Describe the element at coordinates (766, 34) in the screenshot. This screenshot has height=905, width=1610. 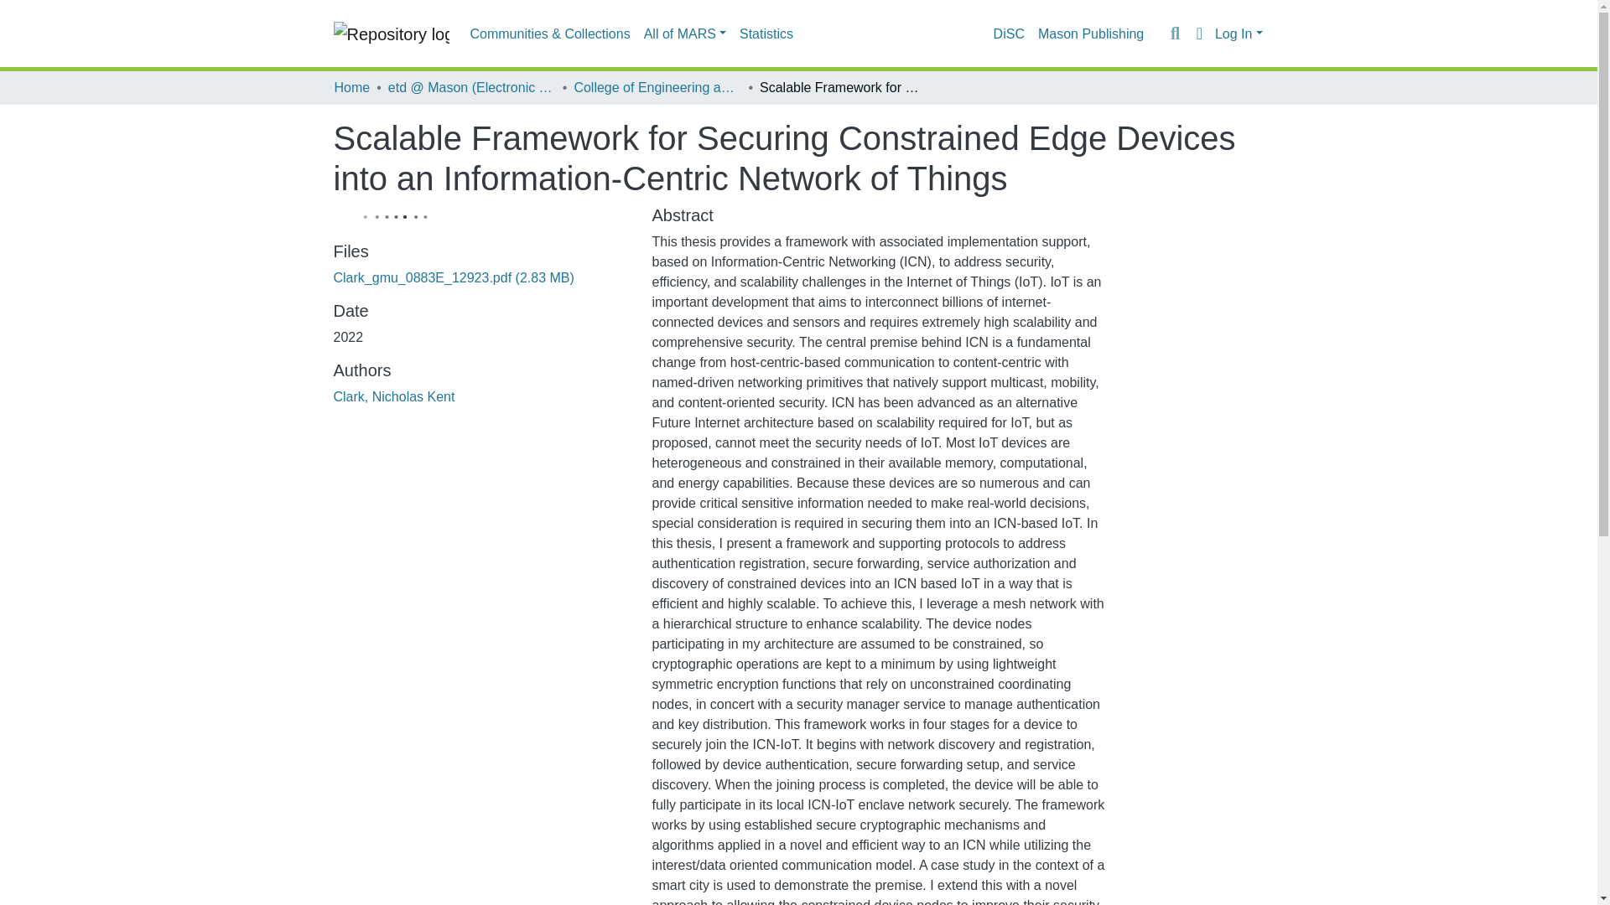
I see `Statistics` at that location.